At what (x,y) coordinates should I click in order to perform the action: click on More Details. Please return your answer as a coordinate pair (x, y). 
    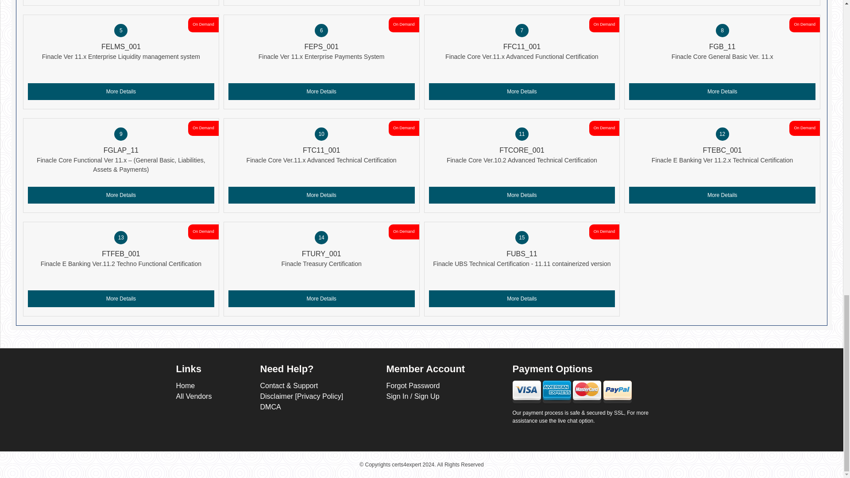
    Looking at the image, I should click on (722, 91).